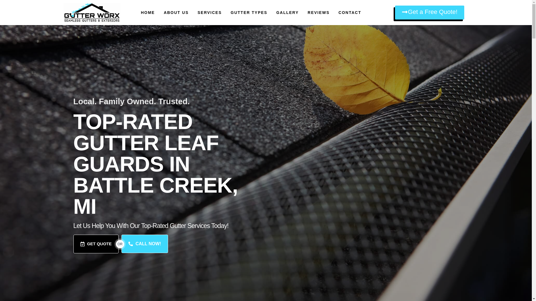  Describe the element at coordinates (145, 244) in the screenshot. I see `CALL NOW!` at that location.